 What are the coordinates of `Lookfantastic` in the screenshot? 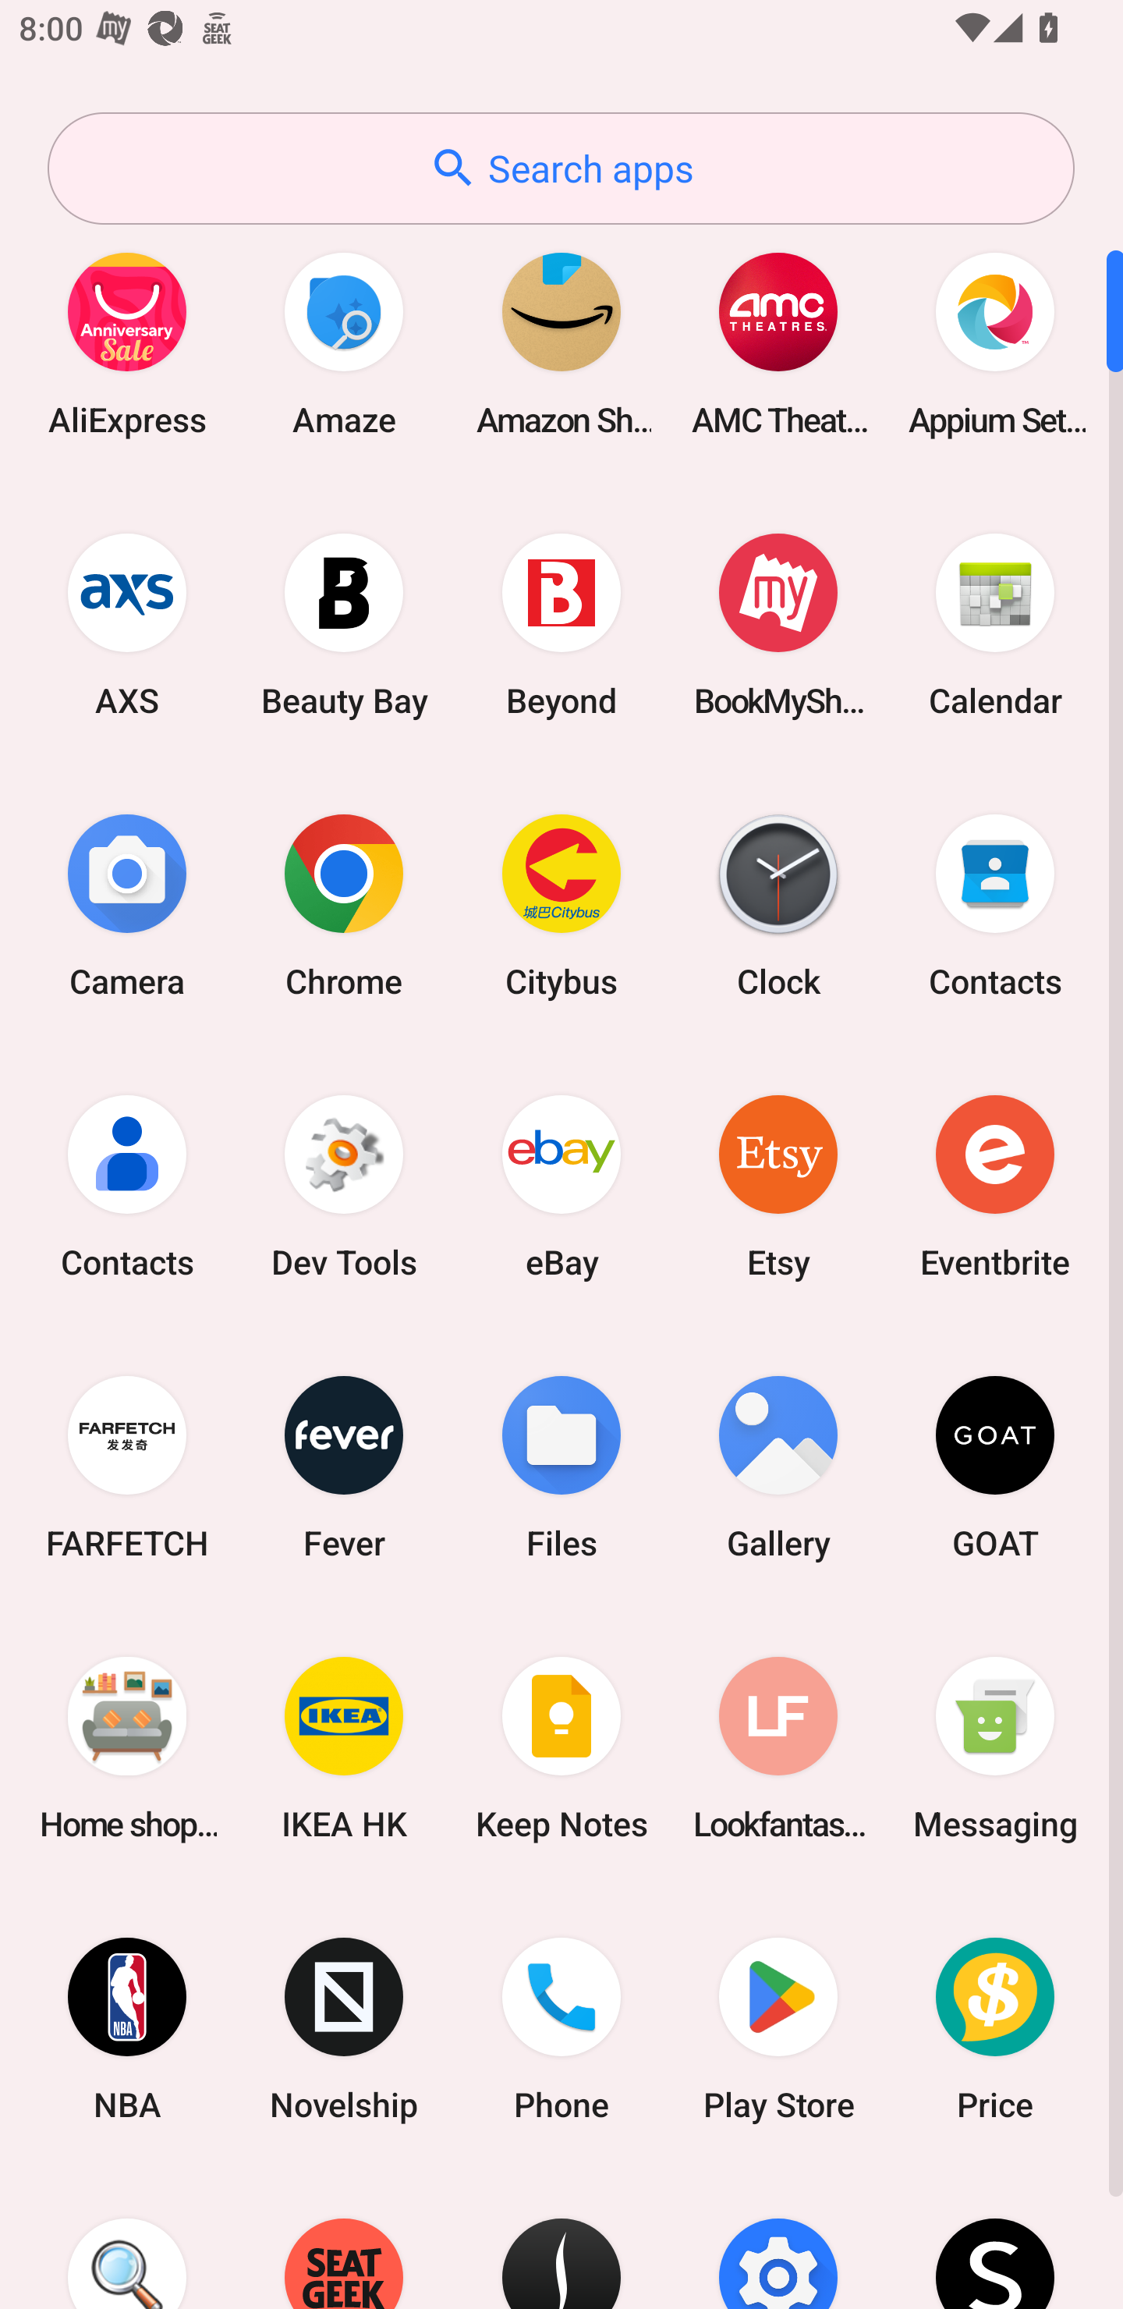 It's located at (778, 1747).